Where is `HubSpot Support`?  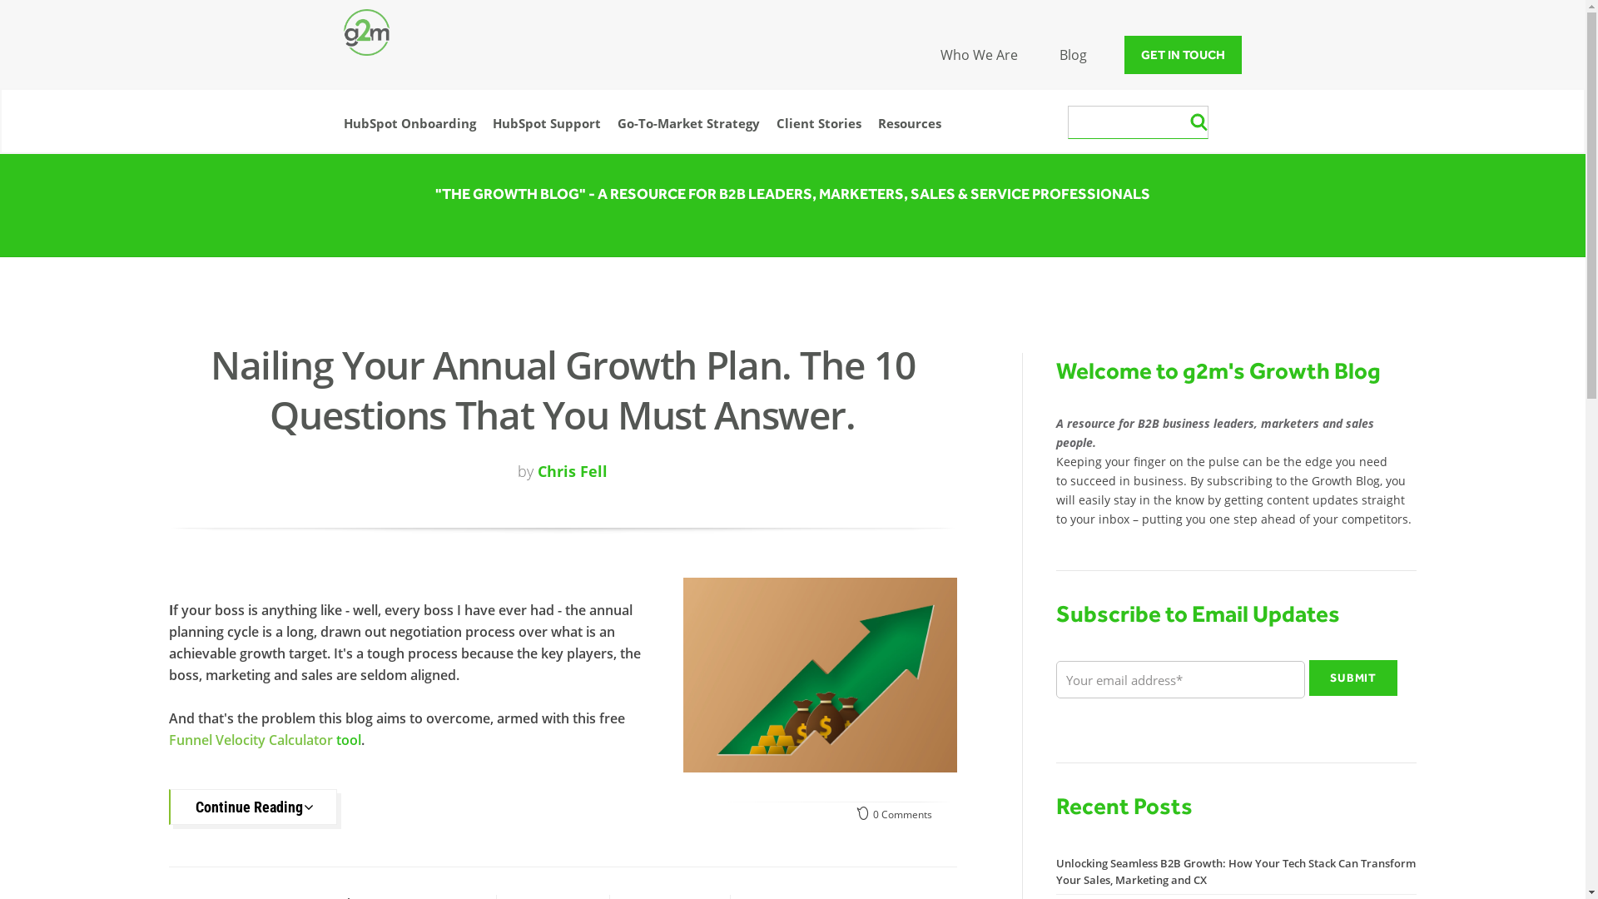 HubSpot Support is located at coordinates (547, 127).